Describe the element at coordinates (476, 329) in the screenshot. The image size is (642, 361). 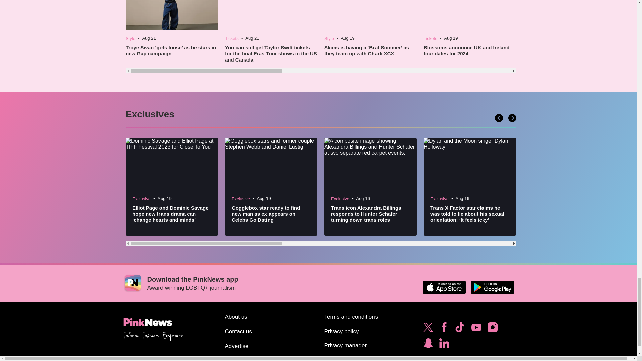
I see `Subscribe to PinkNews on YouTube` at that location.